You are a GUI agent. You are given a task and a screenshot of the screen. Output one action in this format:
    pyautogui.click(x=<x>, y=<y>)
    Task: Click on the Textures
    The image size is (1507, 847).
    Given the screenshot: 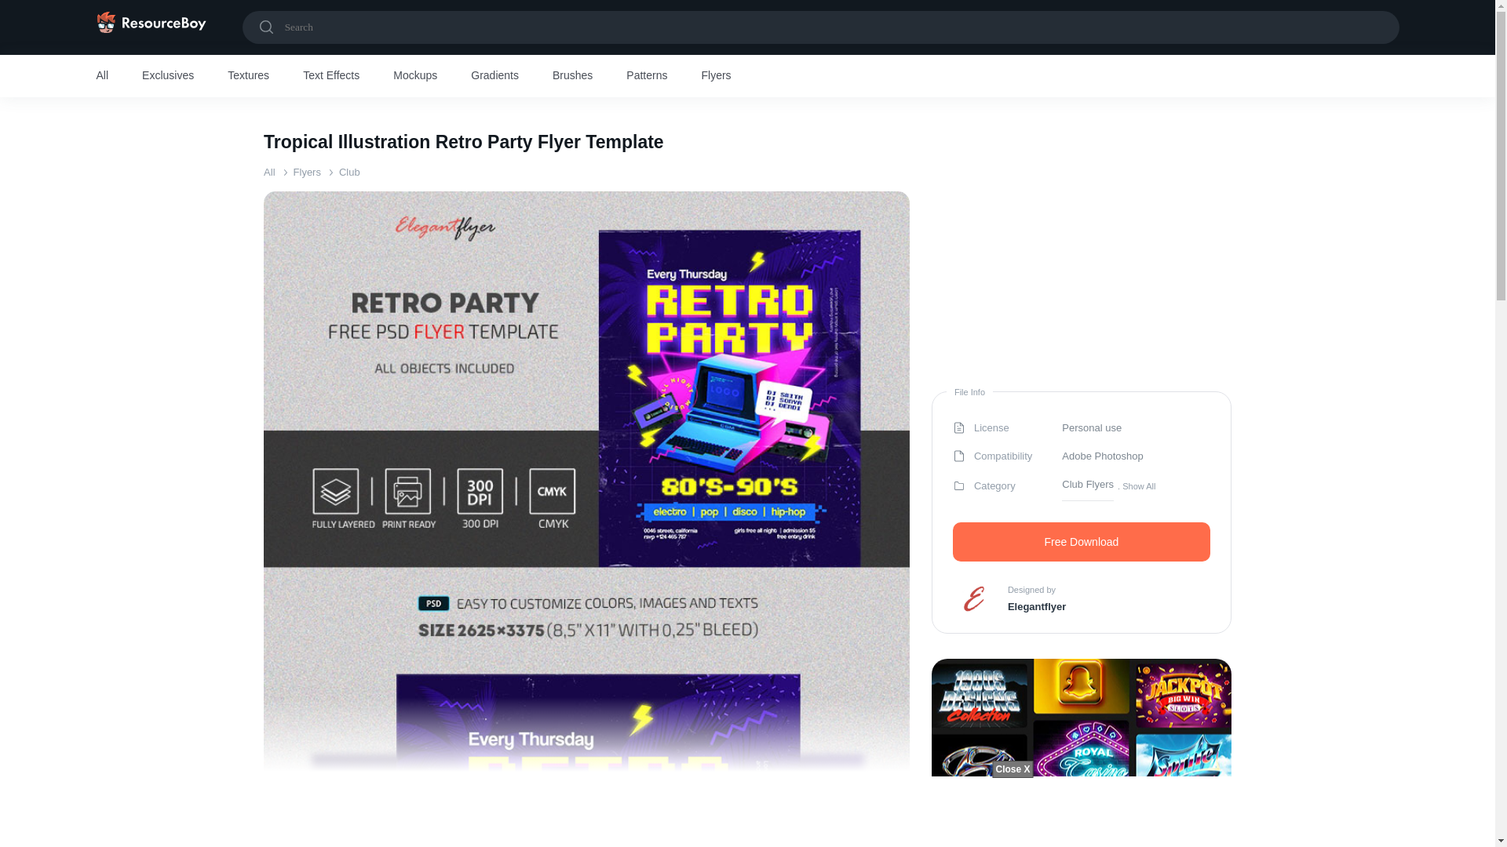 What is the action you would take?
    pyautogui.click(x=248, y=76)
    